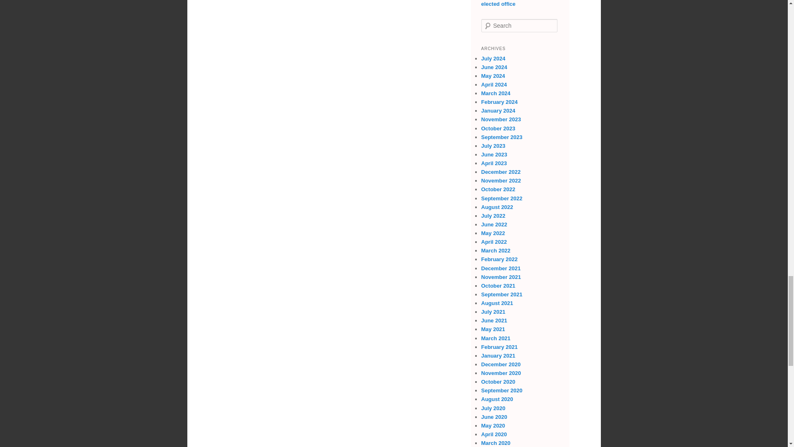 This screenshot has width=794, height=447. I want to click on November 2023, so click(501, 119).